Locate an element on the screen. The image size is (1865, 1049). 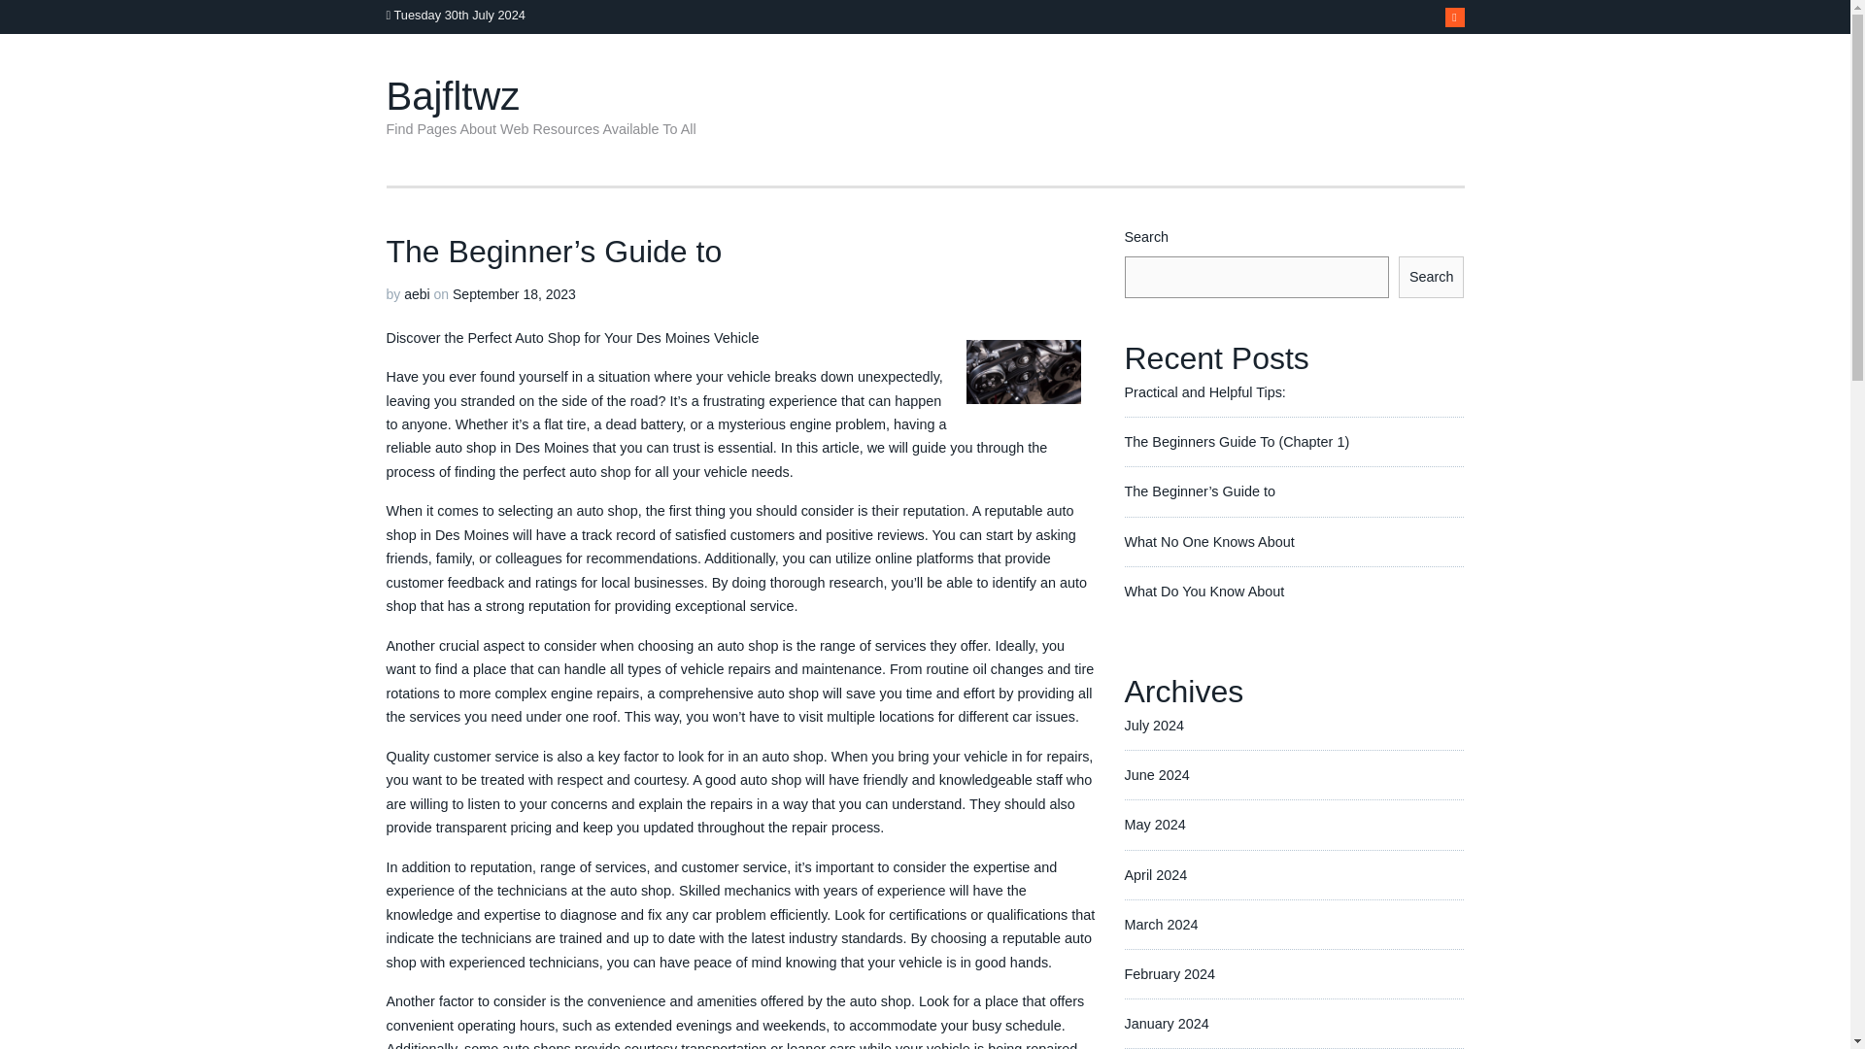
Practical and Helpful Tips: is located at coordinates (1204, 392).